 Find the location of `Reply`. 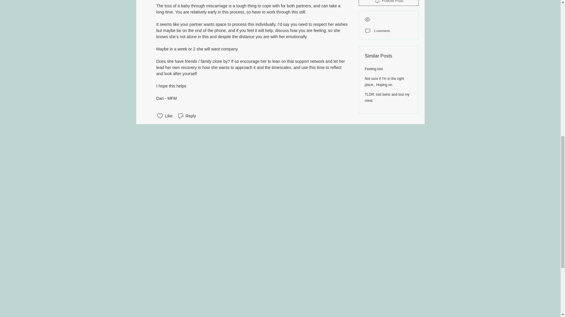

Reply is located at coordinates (187, 116).